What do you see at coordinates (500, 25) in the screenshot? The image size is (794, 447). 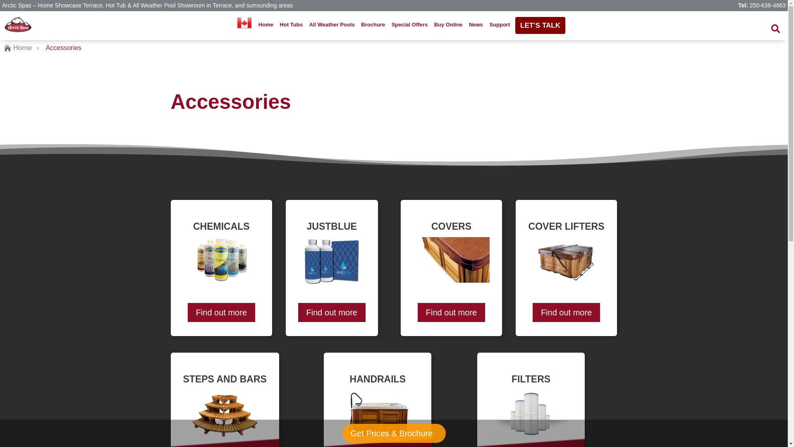 I see `Support` at bounding box center [500, 25].